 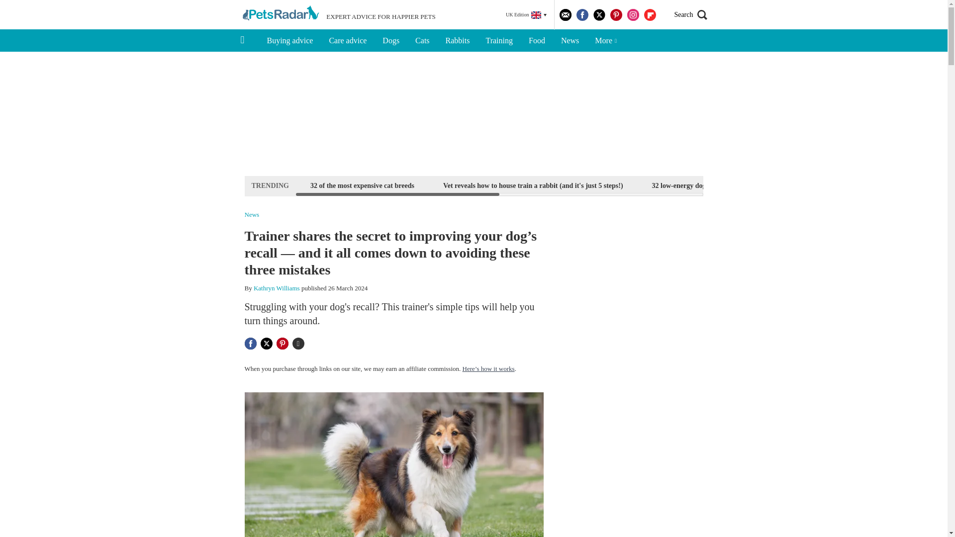 What do you see at coordinates (362, 185) in the screenshot?
I see `32 of the most expensive cat breeds` at bounding box center [362, 185].